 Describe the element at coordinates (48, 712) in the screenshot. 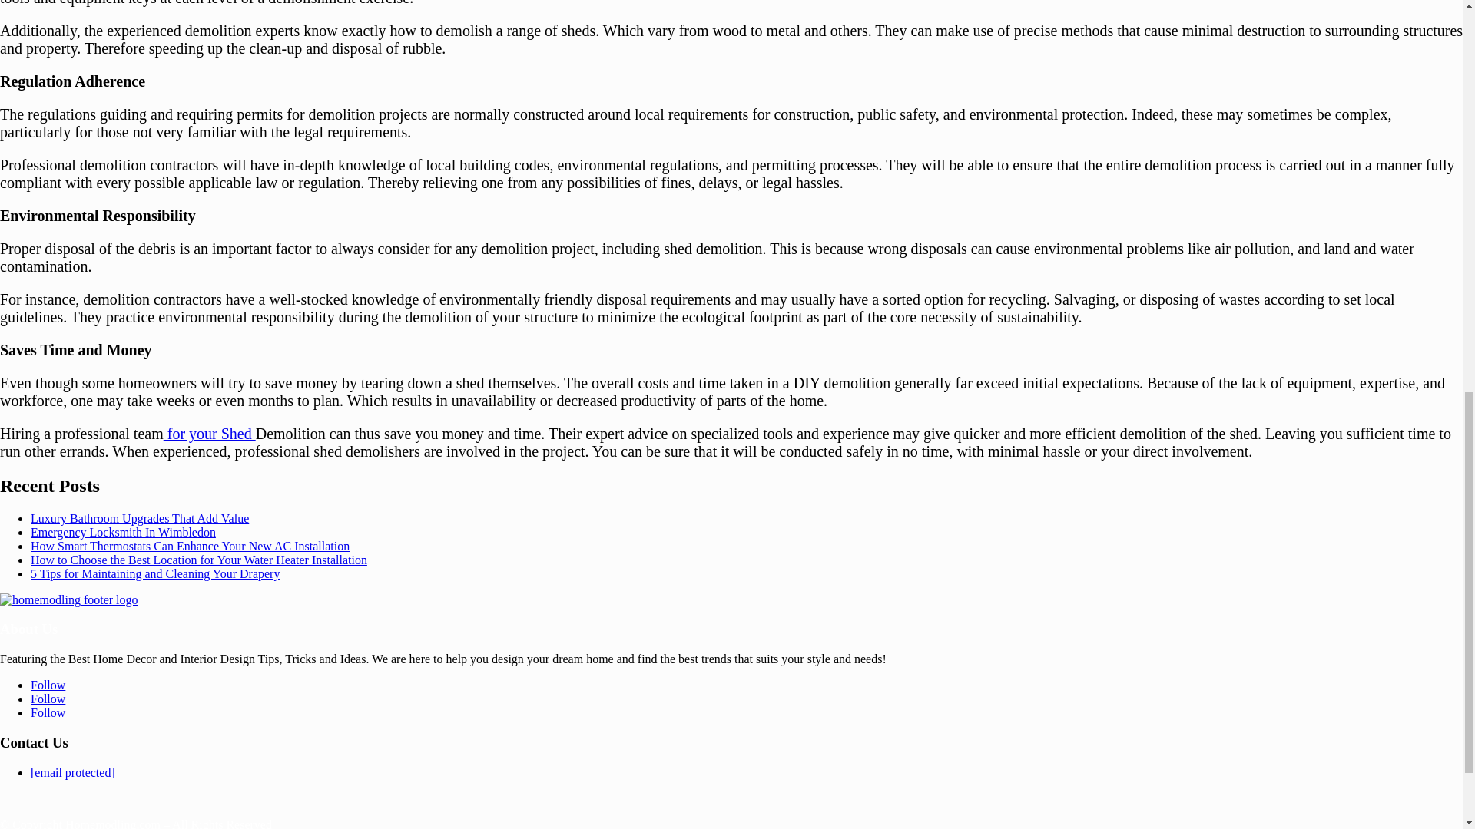

I see `Follow` at that location.